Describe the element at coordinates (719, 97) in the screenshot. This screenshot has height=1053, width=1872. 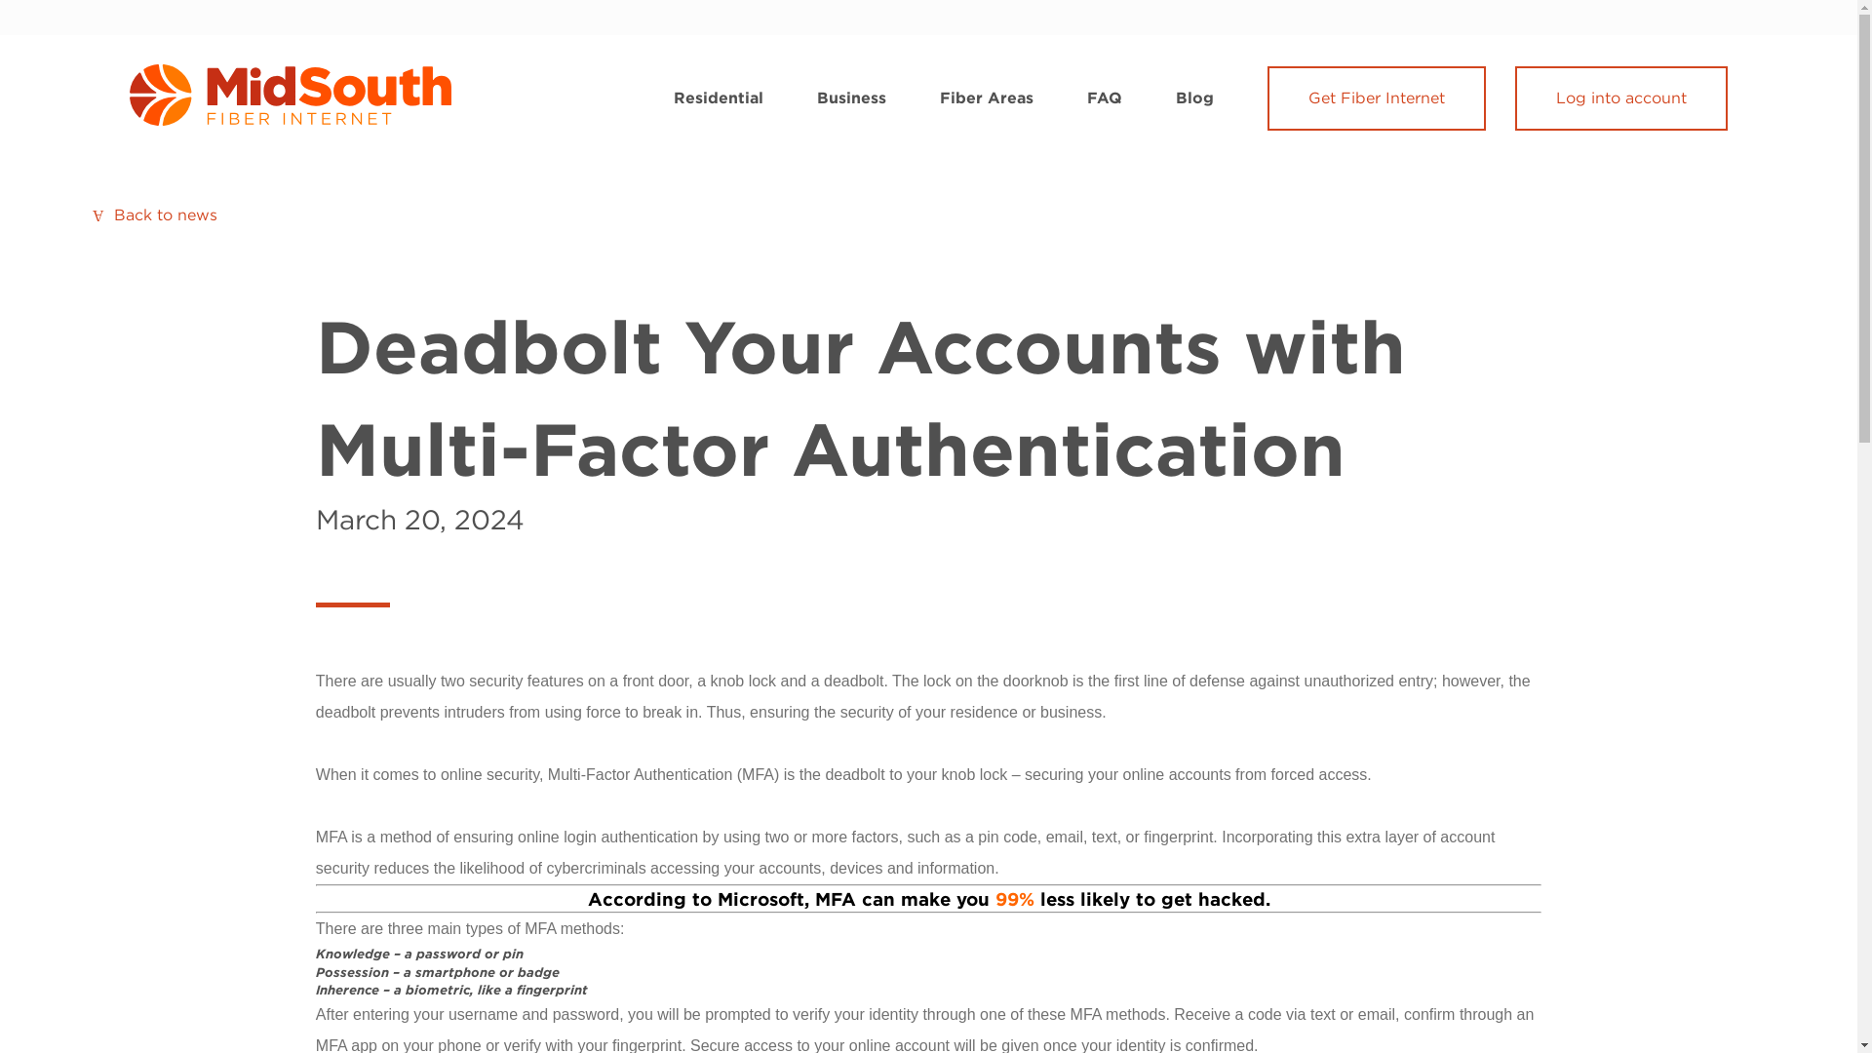
I see `Residential` at that location.